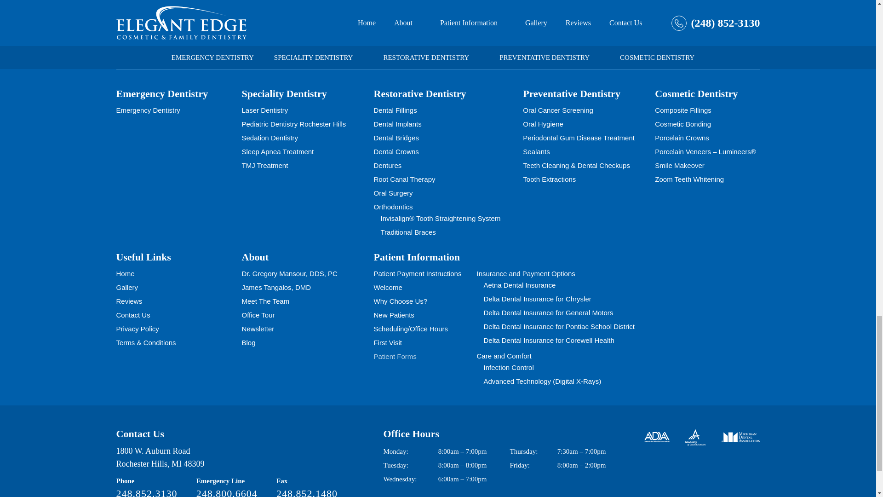 The image size is (883, 497). What do you see at coordinates (528, 36) in the screenshot?
I see `SUBSCRIBE` at bounding box center [528, 36].